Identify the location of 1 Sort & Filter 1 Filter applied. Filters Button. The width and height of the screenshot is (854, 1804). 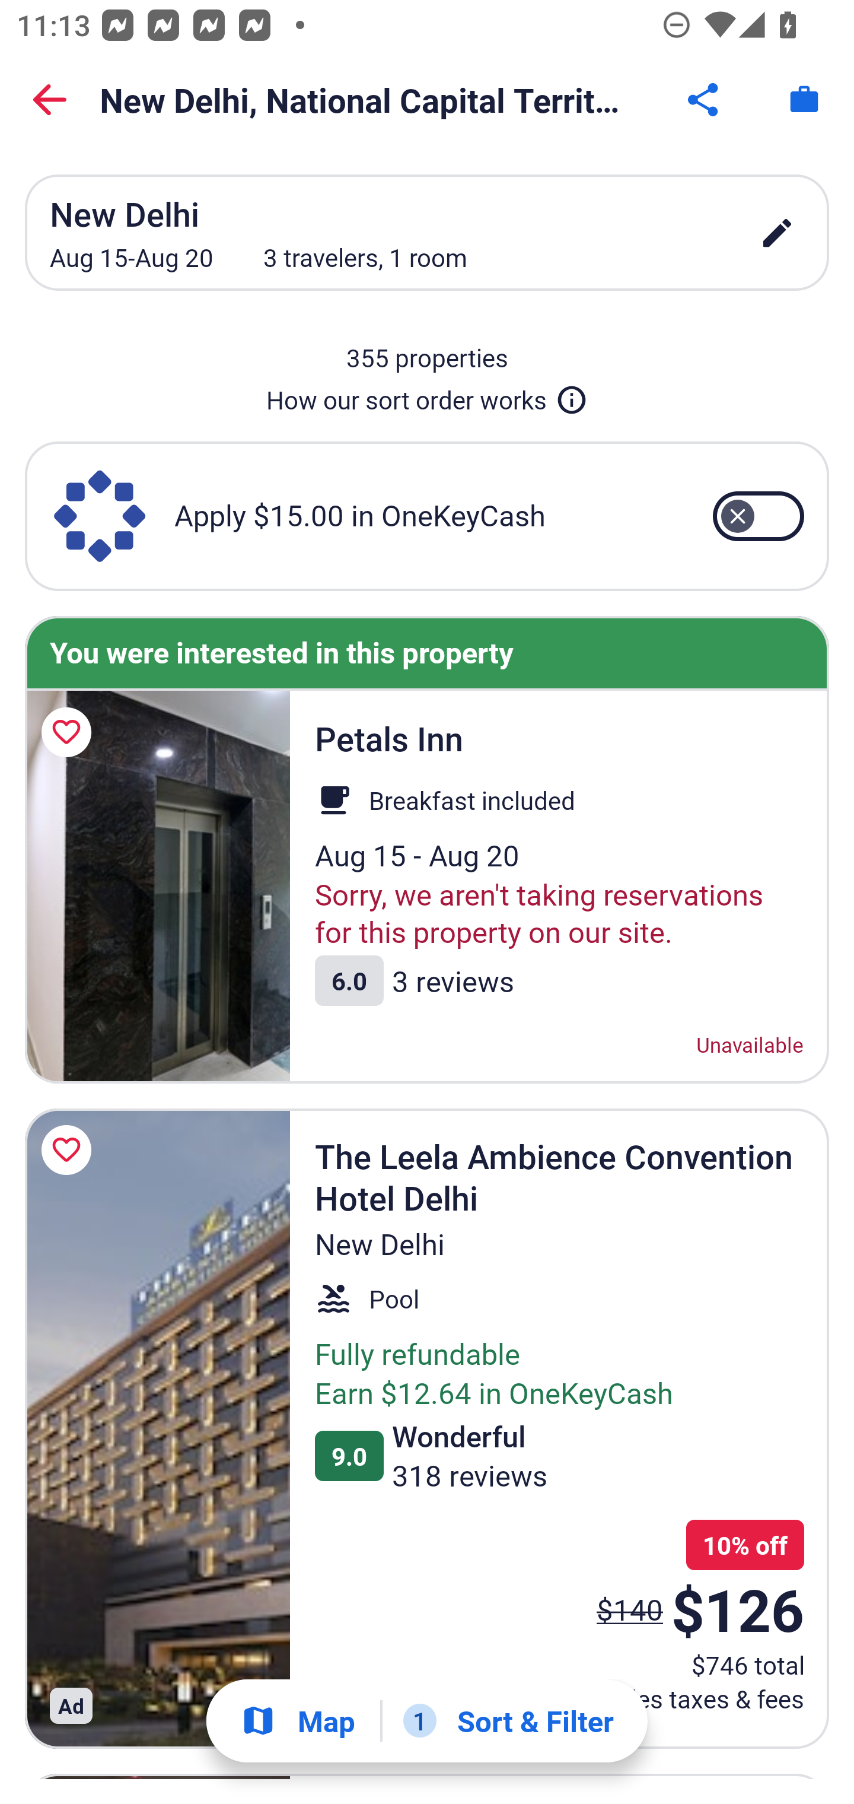
(508, 1721).